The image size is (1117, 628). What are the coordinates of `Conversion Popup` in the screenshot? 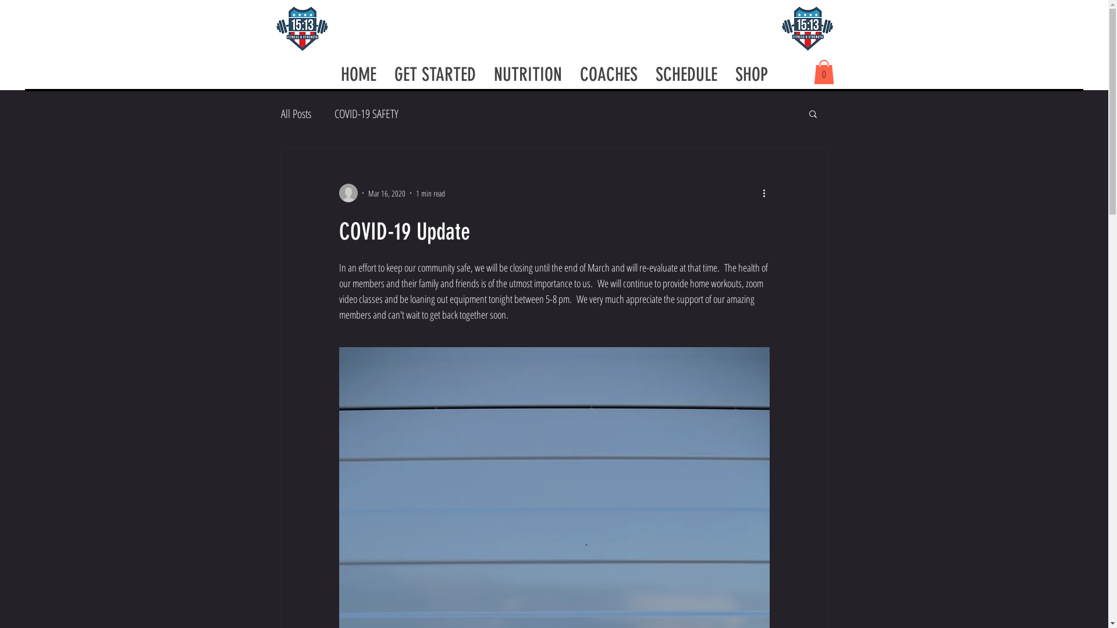 It's located at (554, 191).